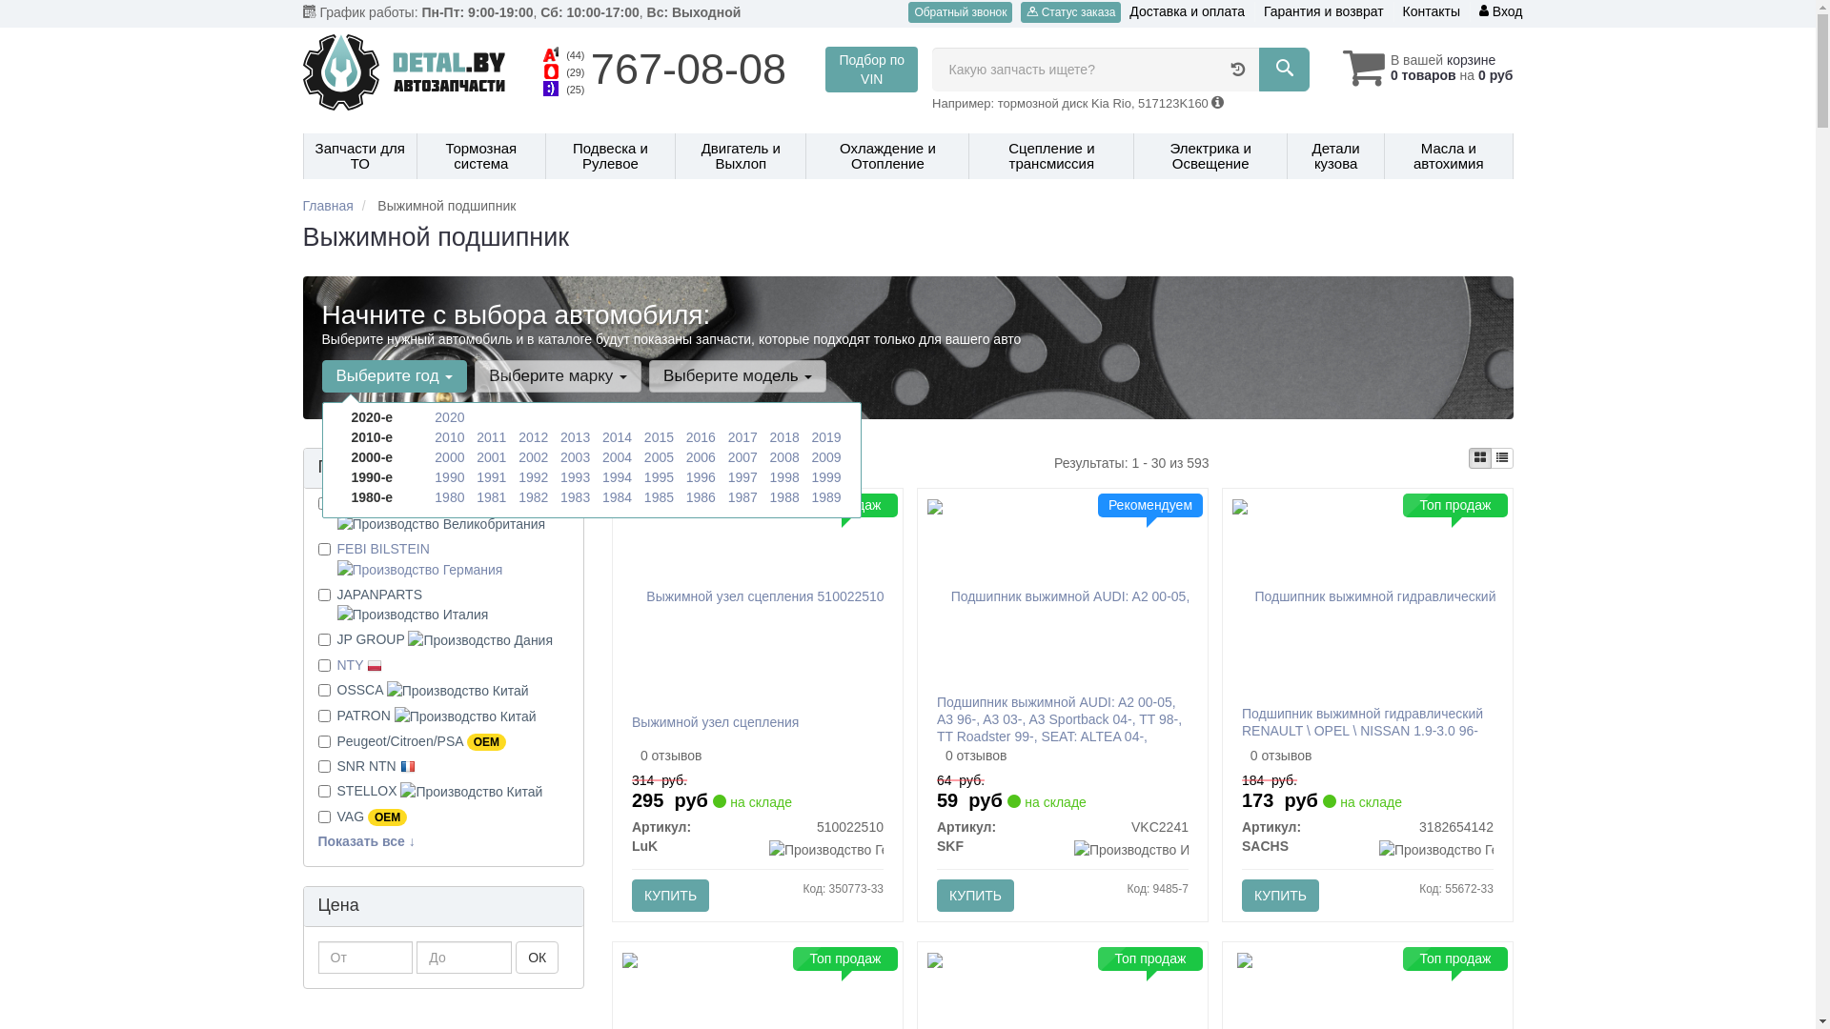 The height and width of the screenshot is (1029, 1830). I want to click on 1996, so click(701, 476).